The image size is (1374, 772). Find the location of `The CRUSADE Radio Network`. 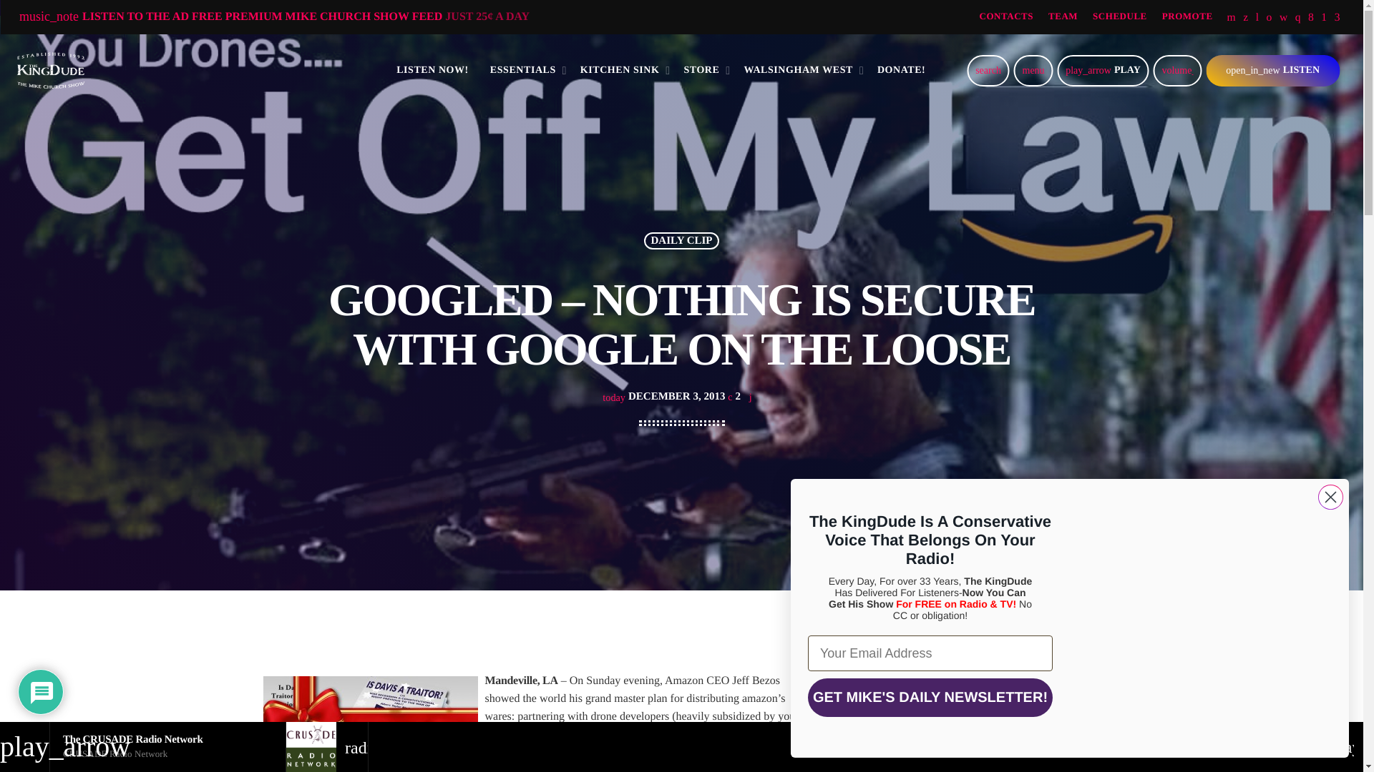

The CRUSADE Radio Network is located at coordinates (132, 740).